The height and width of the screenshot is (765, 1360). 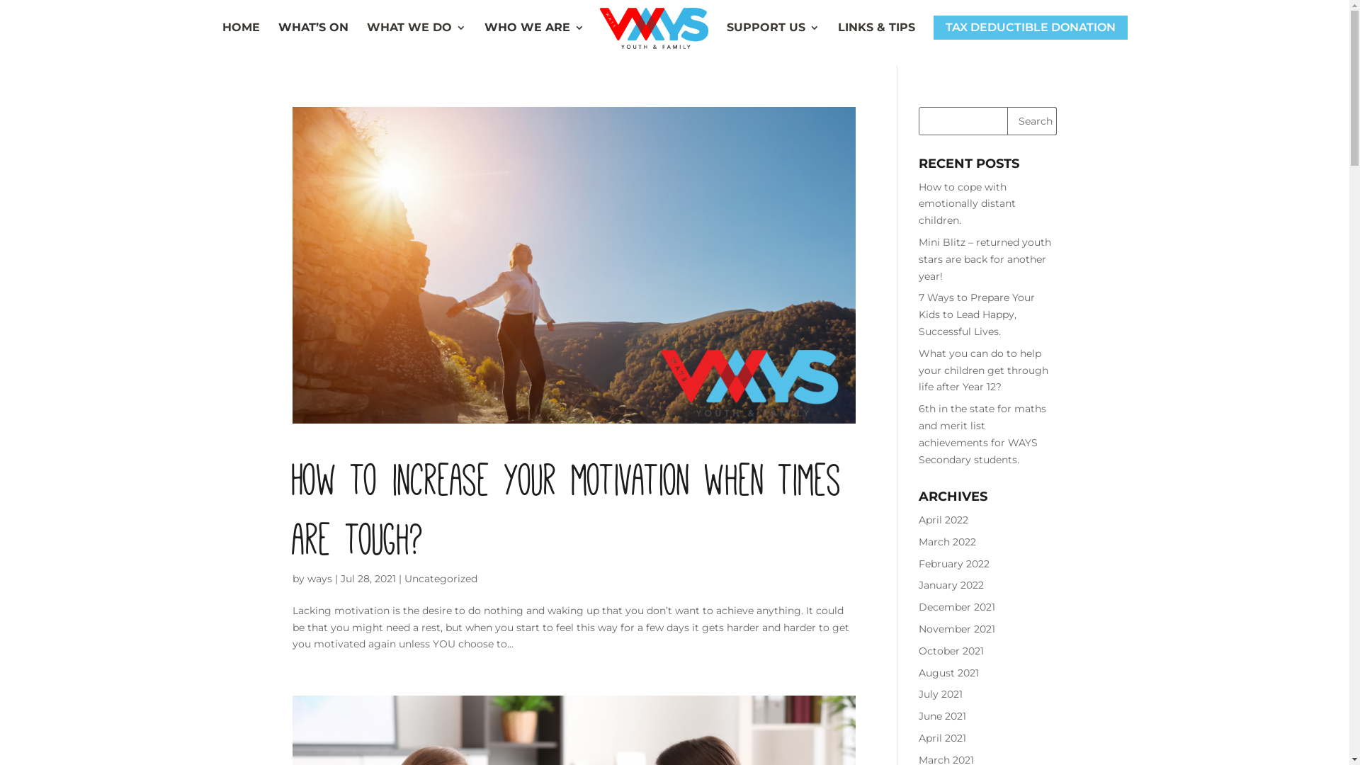 What do you see at coordinates (957, 629) in the screenshot?
I see `November 2021` at bounding box center [957, 629].